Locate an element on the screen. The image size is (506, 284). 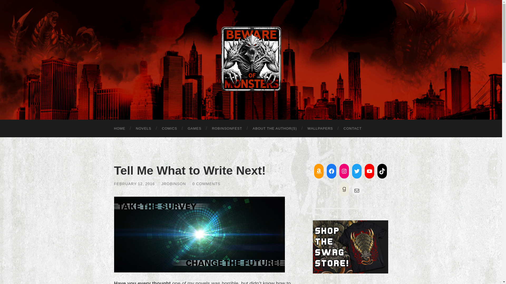
CONTACT is located at coordinates (353, 128).